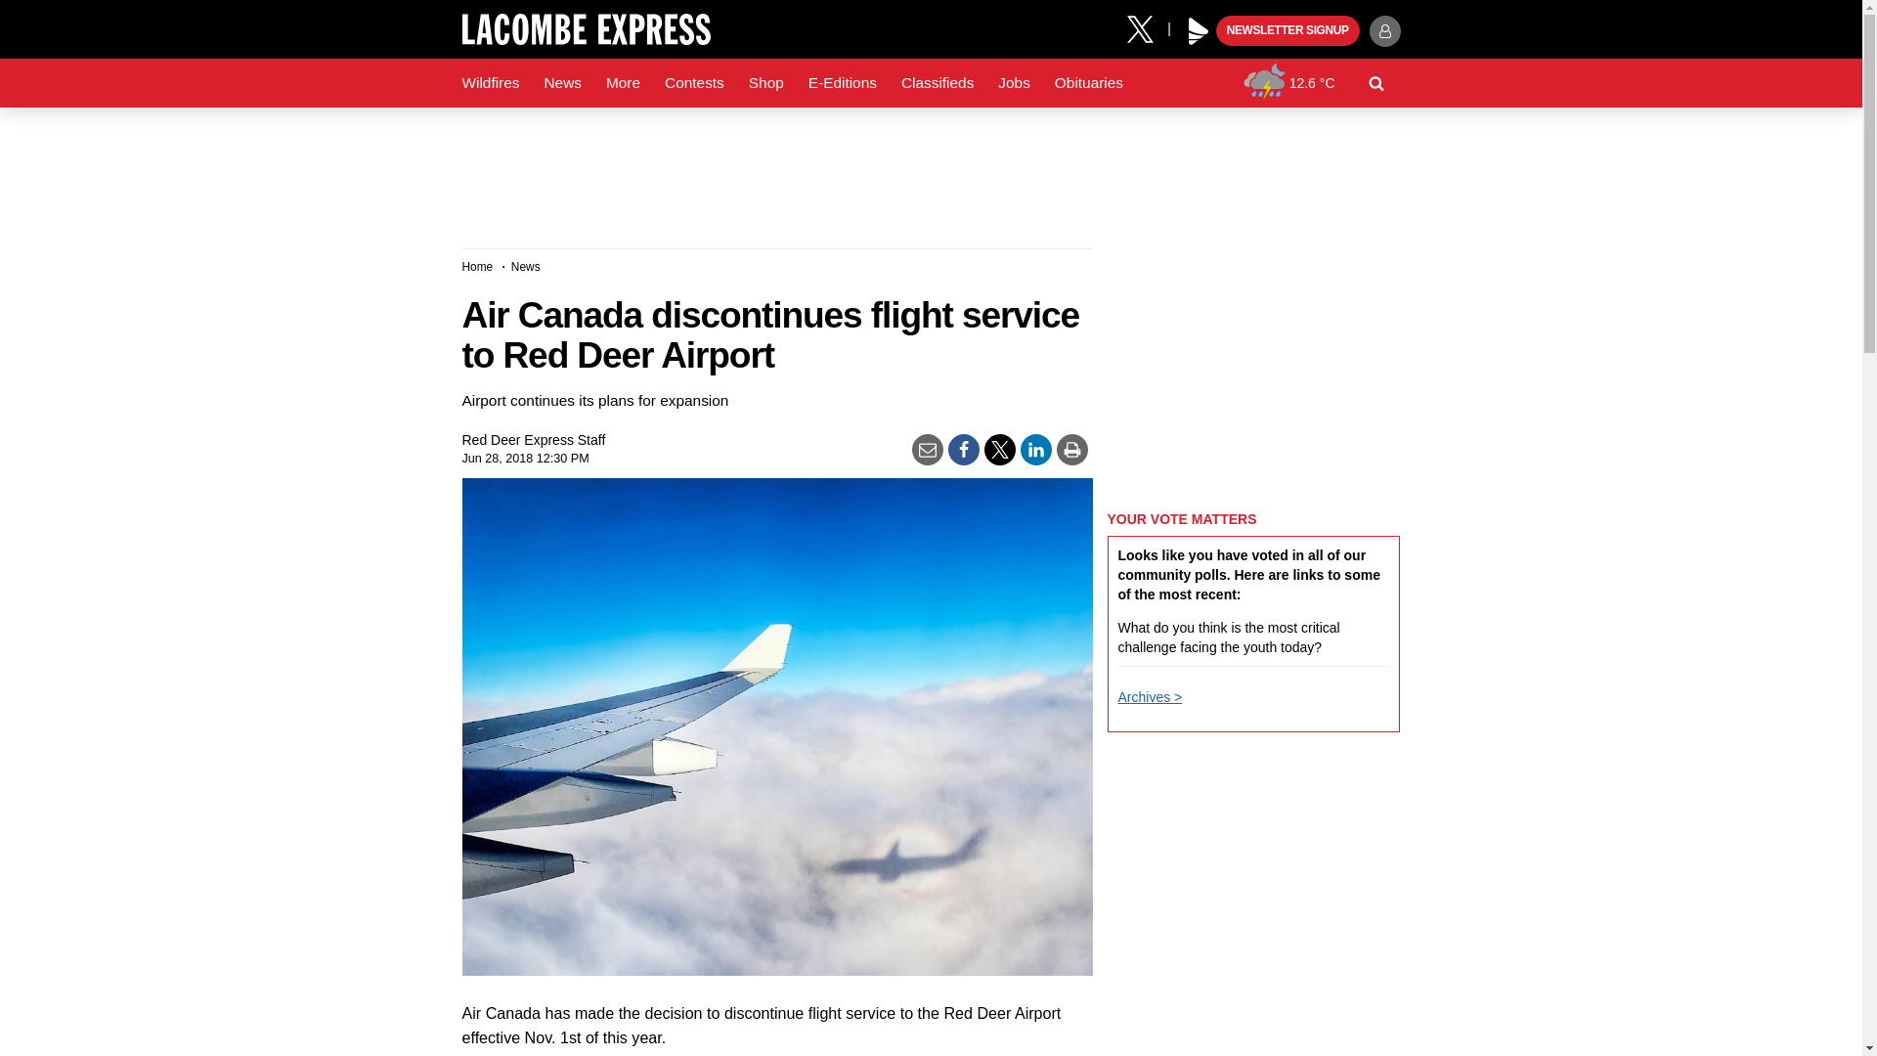 Image resolution: width=1877 pixels, height=1056 pixels. What do you see at coordinates (491, 83) in the screenshot?
I see `Wildfires` at bounding box center [491, 83].